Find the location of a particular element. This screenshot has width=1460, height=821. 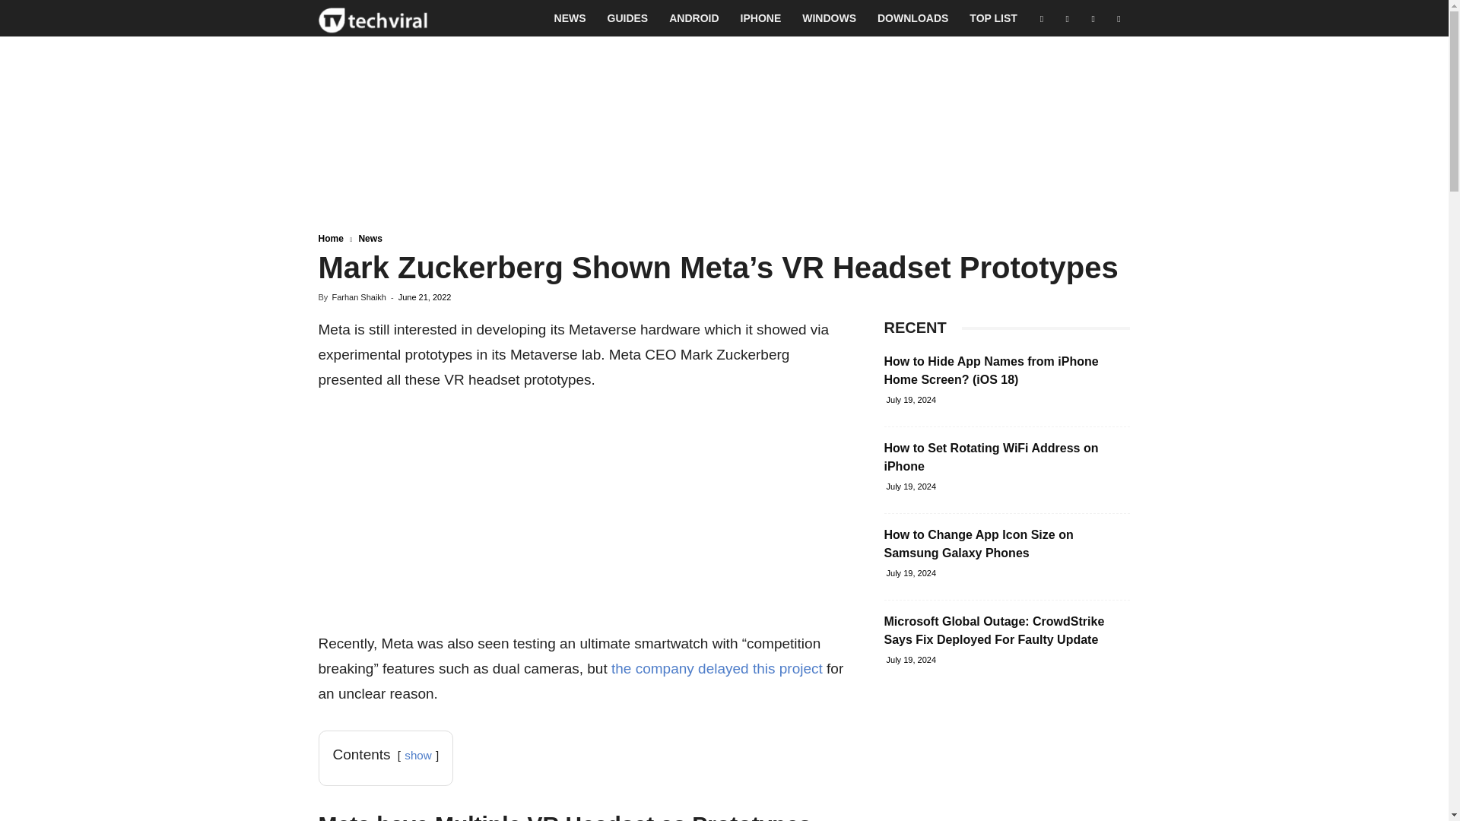

DOWNLOADS is located at coordinates (912, 18).